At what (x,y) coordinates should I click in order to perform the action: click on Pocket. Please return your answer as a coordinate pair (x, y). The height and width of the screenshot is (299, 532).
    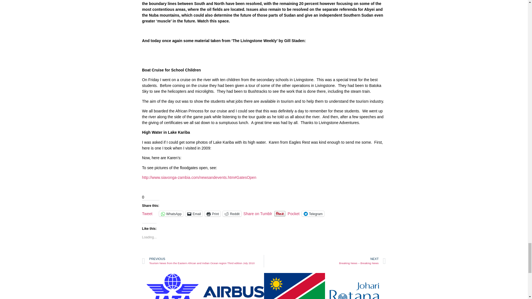
    Looking at the image, I should click on (293, 213).